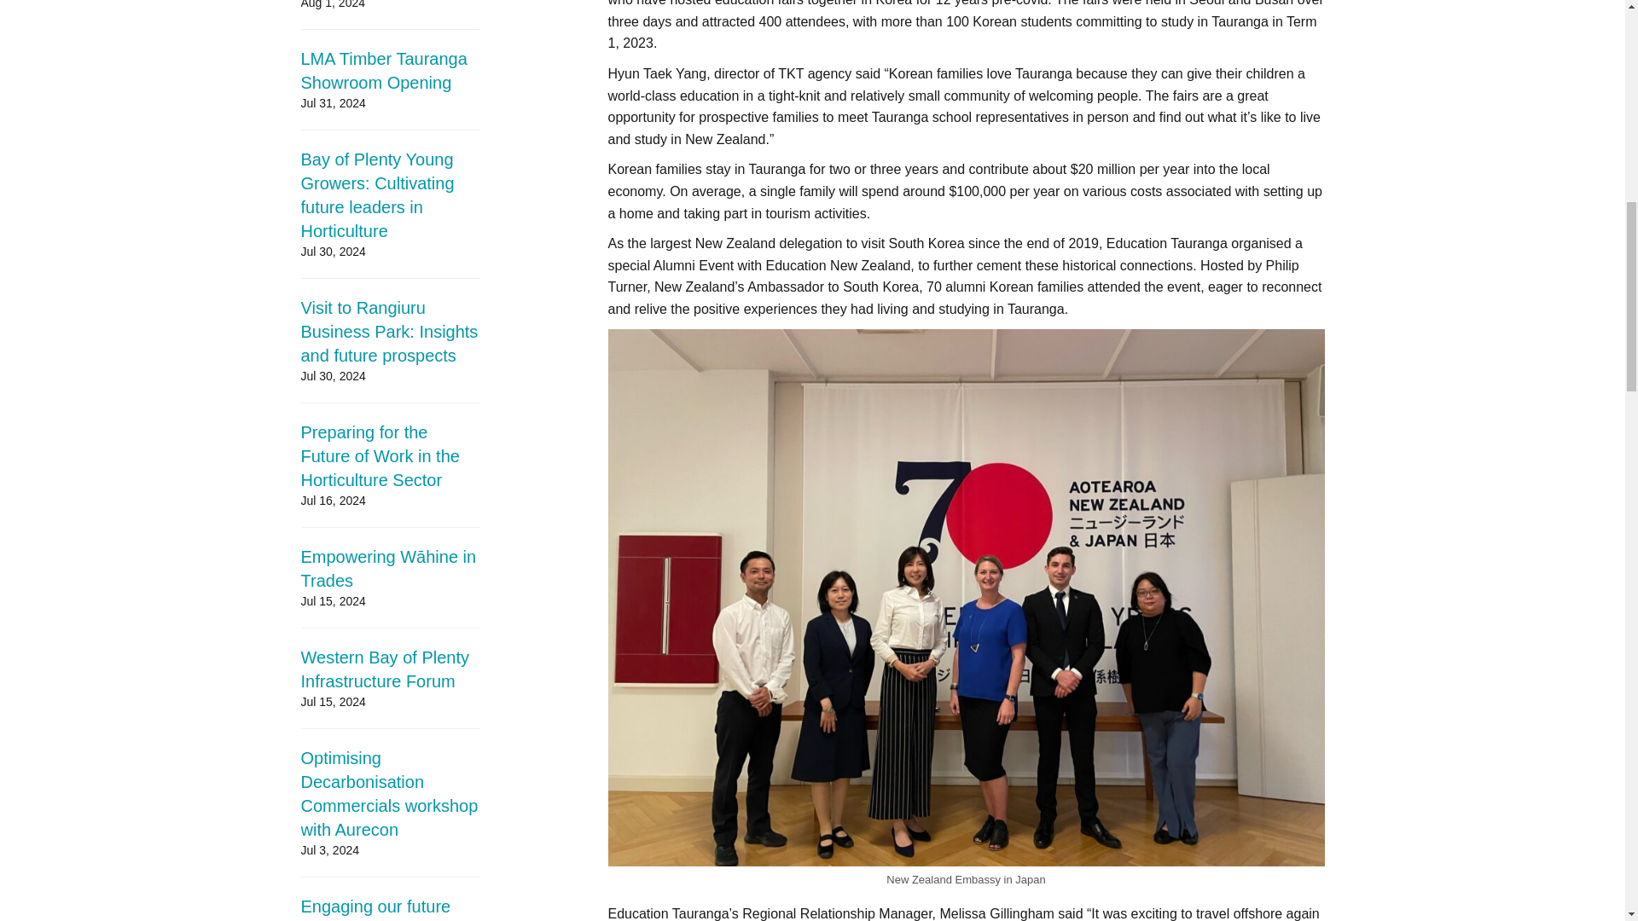  Describe the element at coordinates (379, 455) in the screenshot. I see `Preparing for the Future of Work in the Horticulture Sector` at that location.